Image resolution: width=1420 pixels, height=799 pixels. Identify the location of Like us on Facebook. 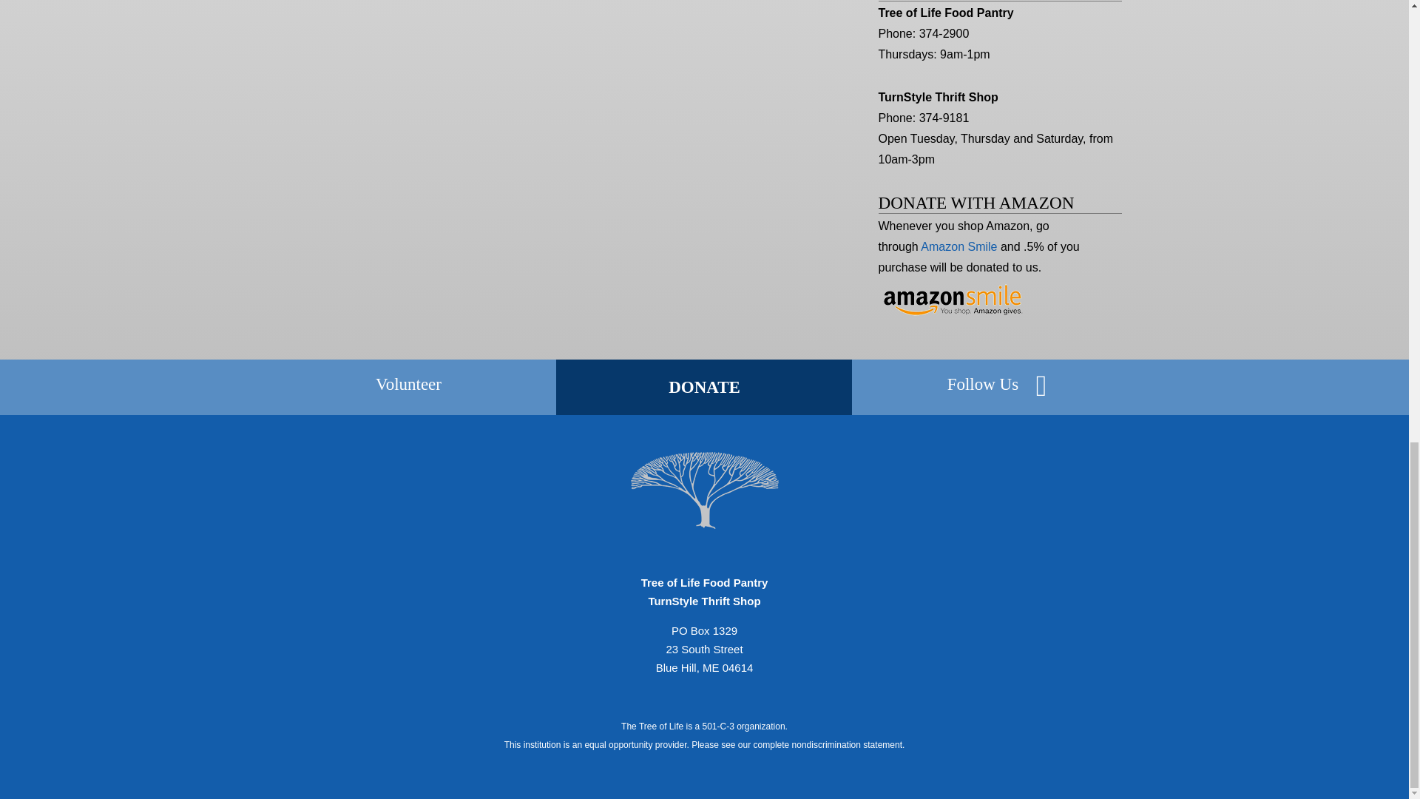
(1041, 386).